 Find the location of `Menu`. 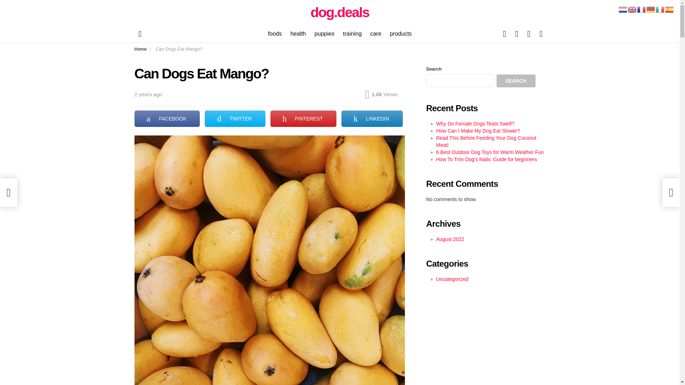

Menu is located at coordinates (140, 34).